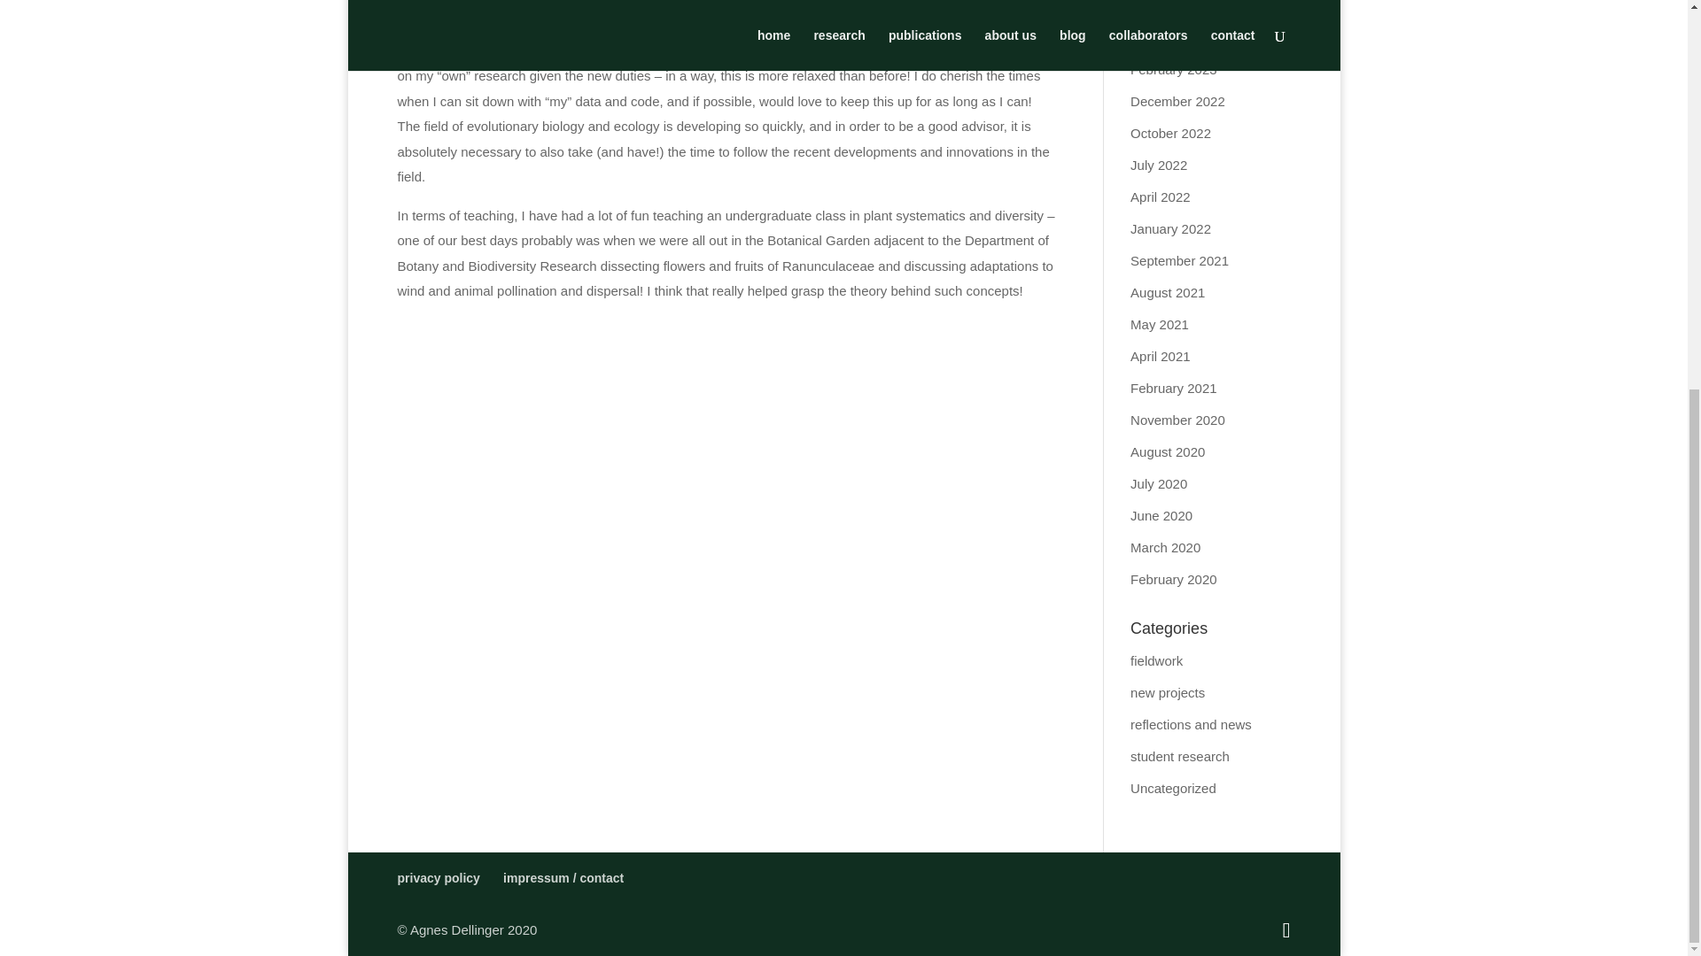 This screenshot has height=956, width=1701. What do you see at coordinates (1171, 228) in the screenshot?
I see `January 2022` at bounding box center [1171, 228].